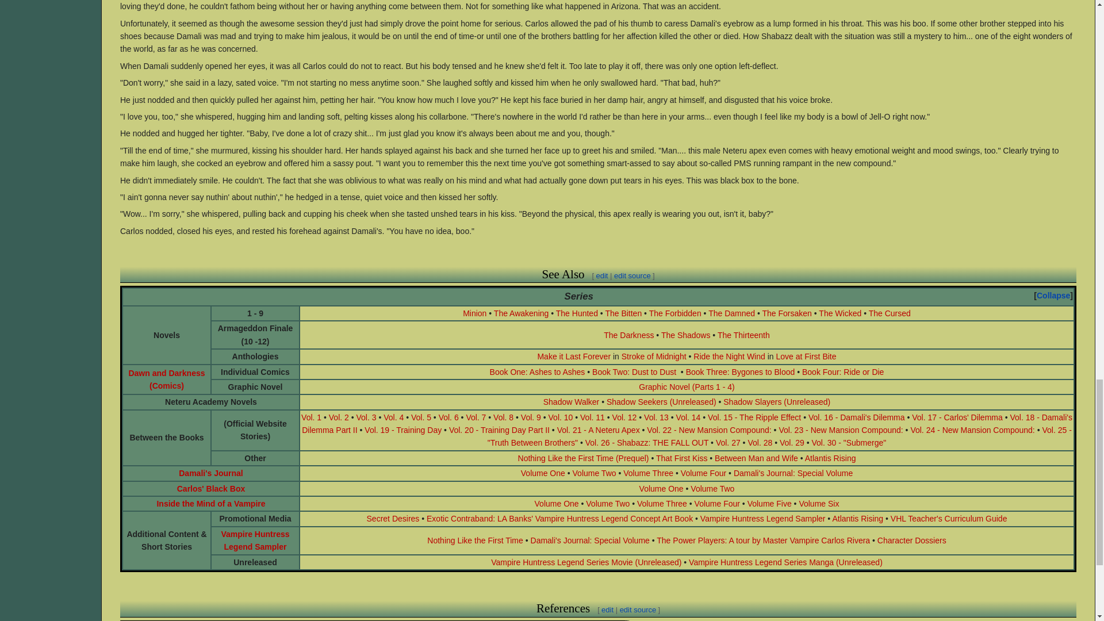 The width and height of the screenshot is (1104, 621). What do you see at coordinates (474, 313) in the screenshot?
I see `Minion` at bounding box center [474, 313].